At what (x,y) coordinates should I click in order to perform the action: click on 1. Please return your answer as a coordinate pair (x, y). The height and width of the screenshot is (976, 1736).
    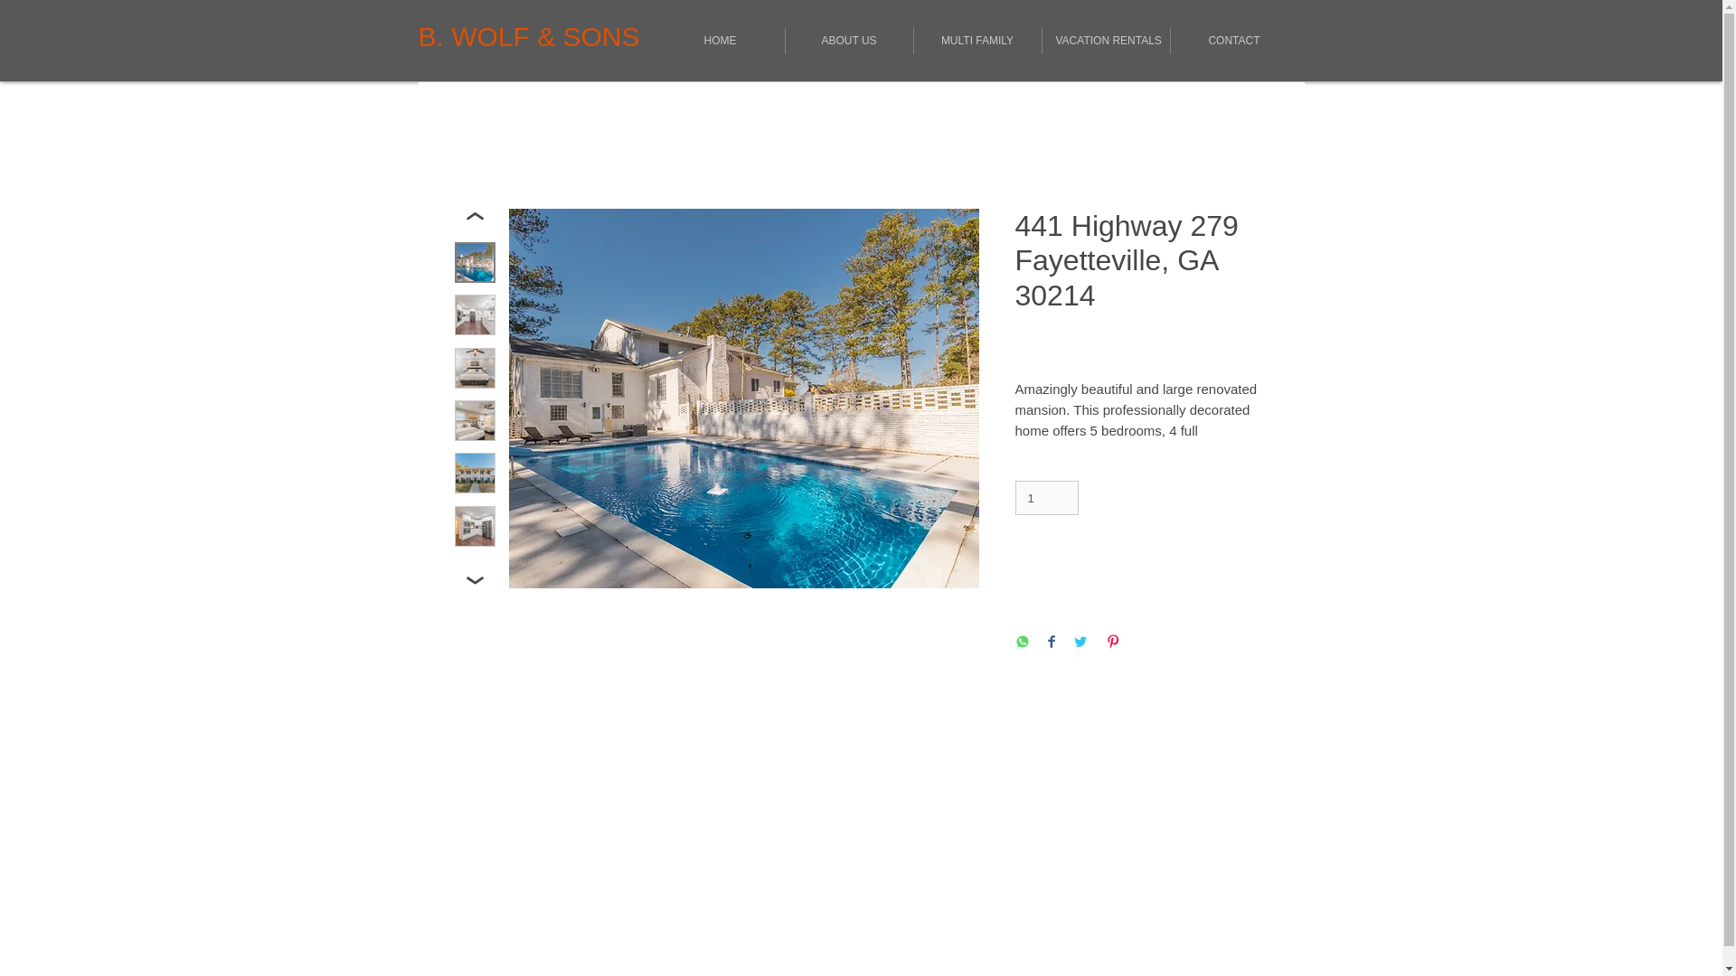
    Looking at the image, I should click on (1045, 498).